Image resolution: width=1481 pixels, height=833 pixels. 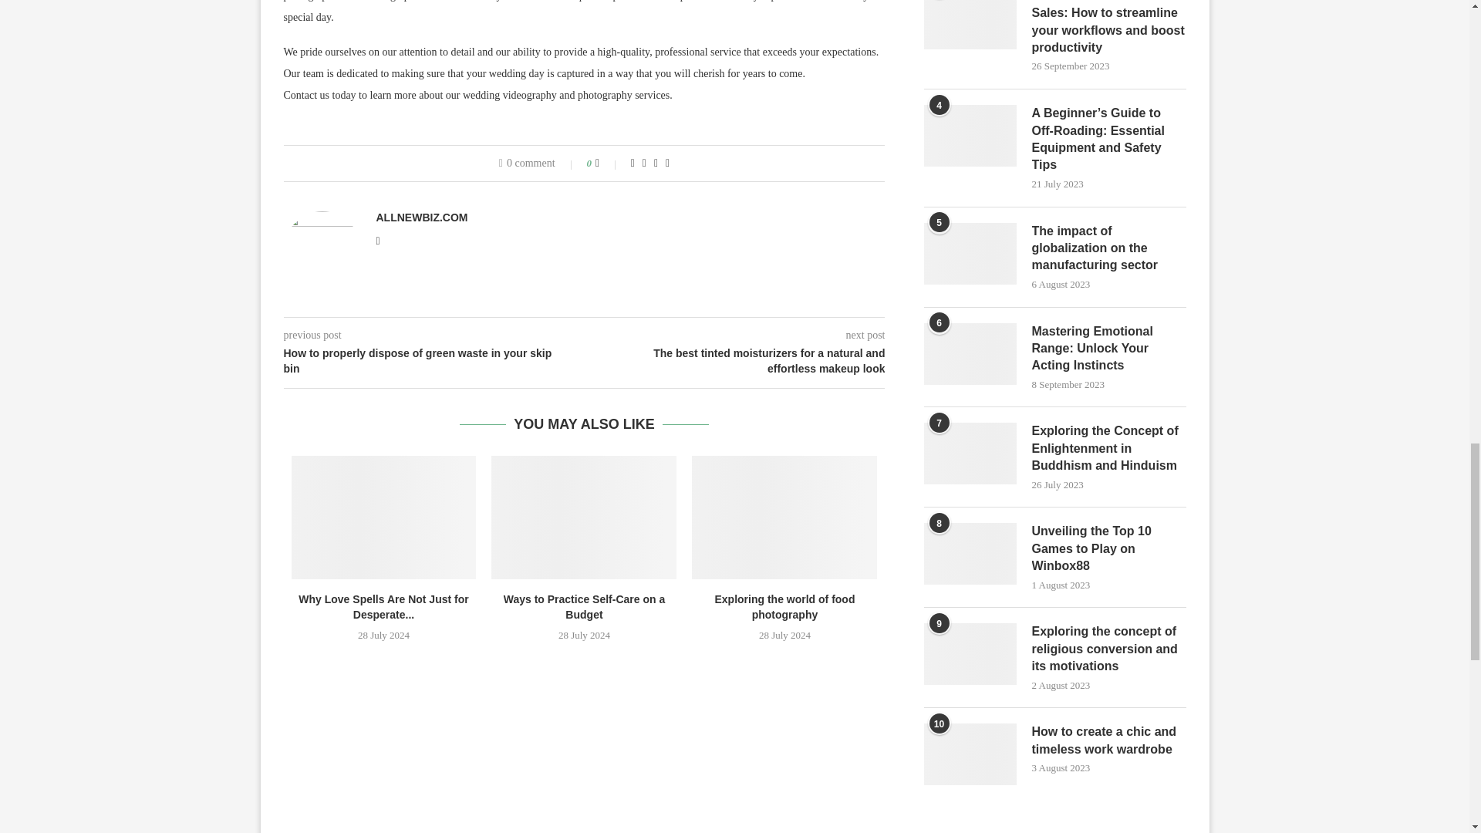 What do you see at coordinates (784, 517) in the screenshot?
I see `Exploring the world of food photography` at bounding box center [784, 517].